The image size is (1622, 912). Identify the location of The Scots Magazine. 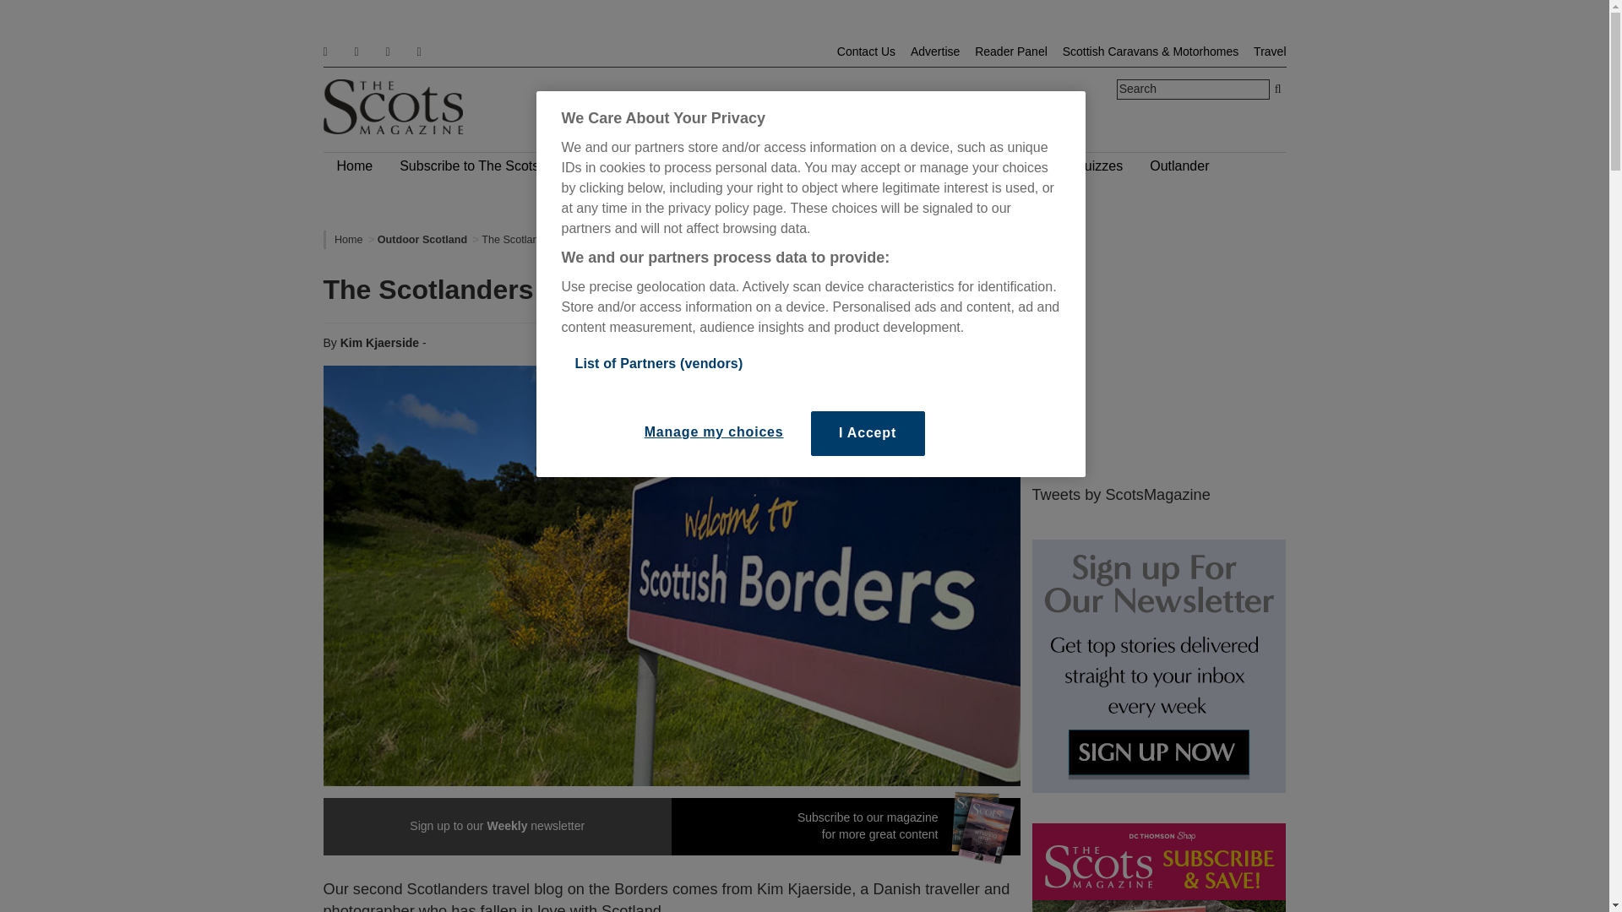
(392, 106).